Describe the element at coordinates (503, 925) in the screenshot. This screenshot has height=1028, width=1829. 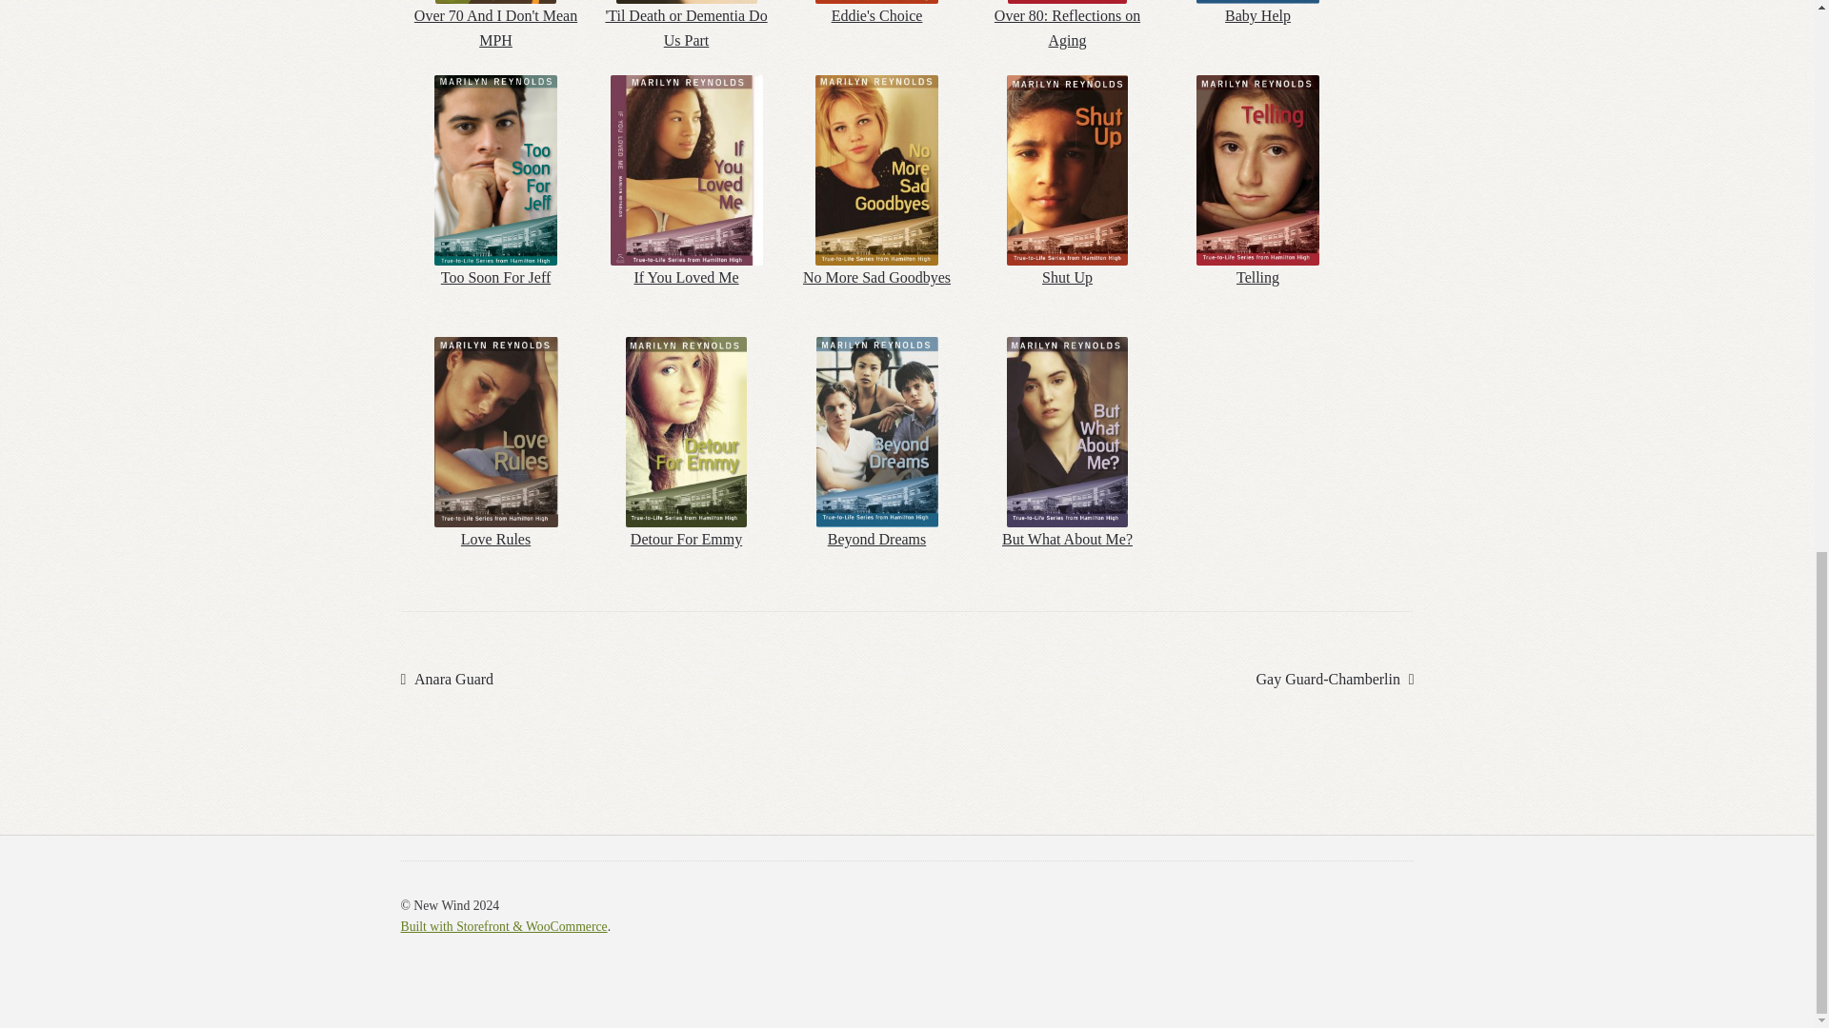
I see `WooCommerce - The Best eCommerce Platform for WordPress` at that location.